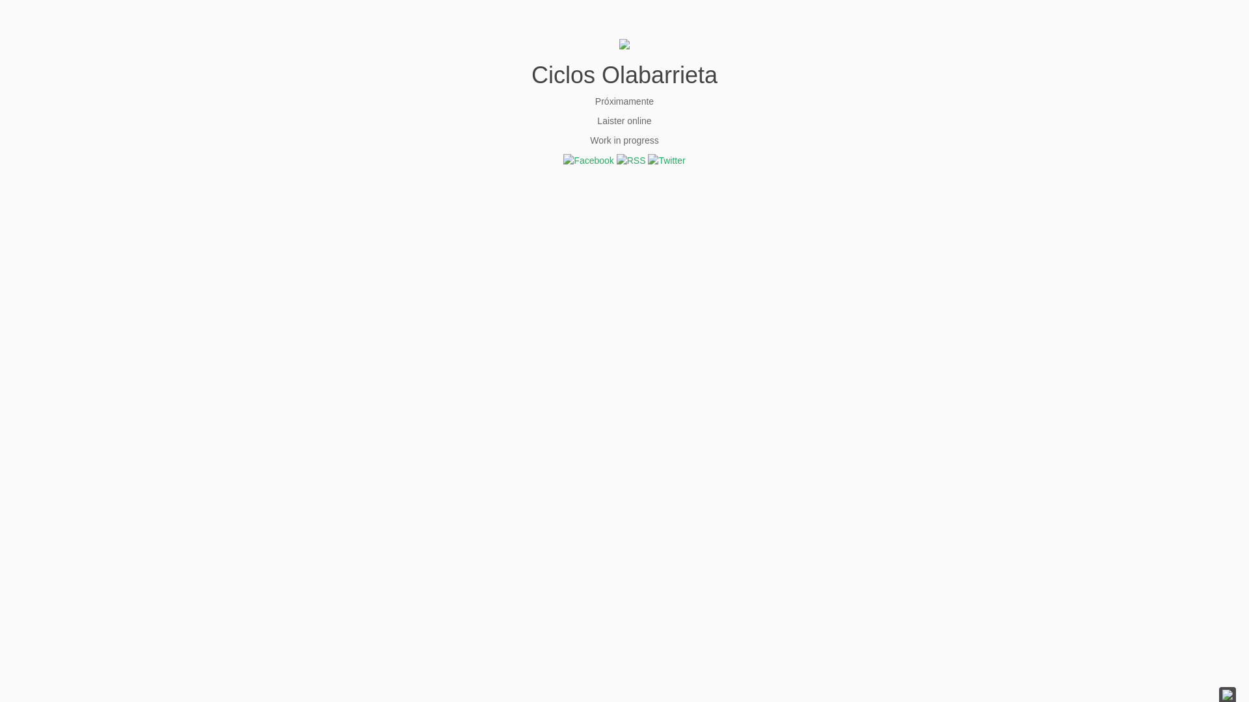 This screenshot has height=702, width=1249. Describe the element at coordinates (666, 161) in the screenshot. I see `Twitter` at that location.